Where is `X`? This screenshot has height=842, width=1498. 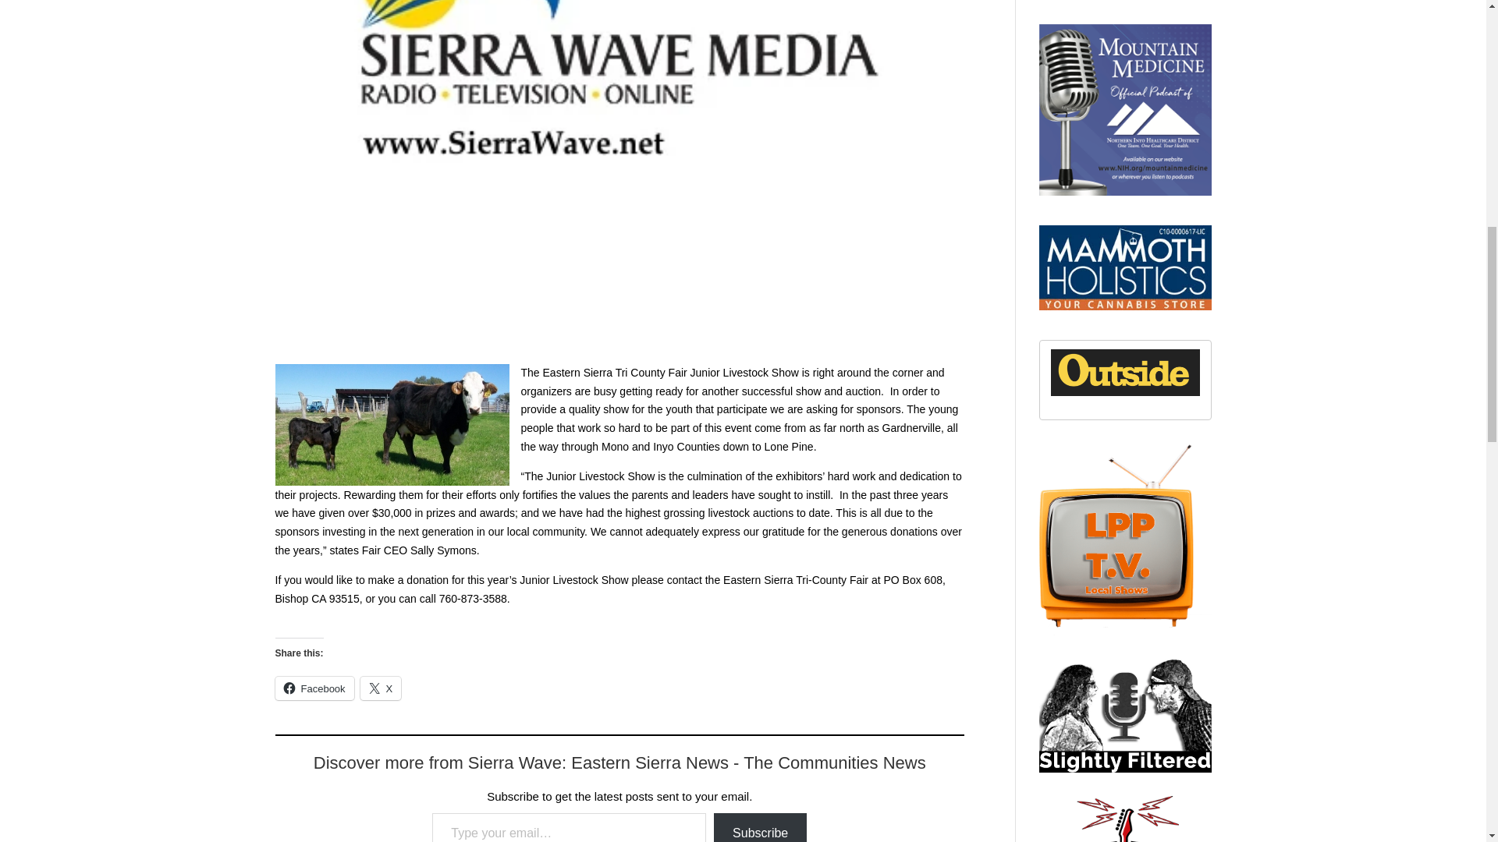
X is located at coordinates (381, 688).